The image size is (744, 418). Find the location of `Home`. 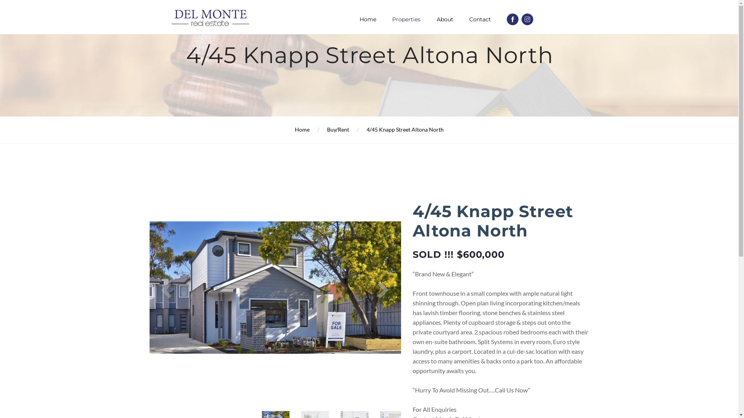

Home is located at coordinates (302, 129).